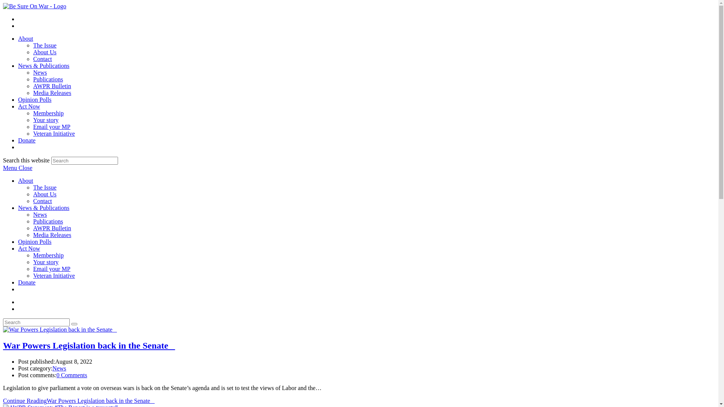  What do you see at coordinates (45, 45) in the screenshot?
I see `The Issue` at bounding box center [45, 45].